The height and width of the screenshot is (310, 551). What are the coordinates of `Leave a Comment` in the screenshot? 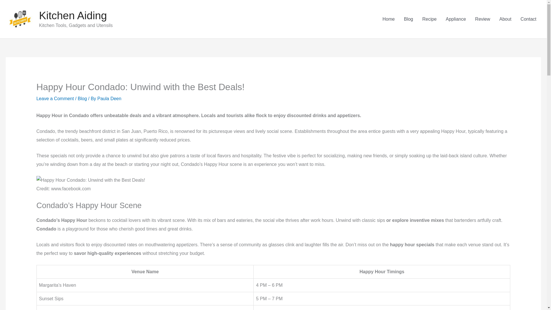 It's located at (55, 98).